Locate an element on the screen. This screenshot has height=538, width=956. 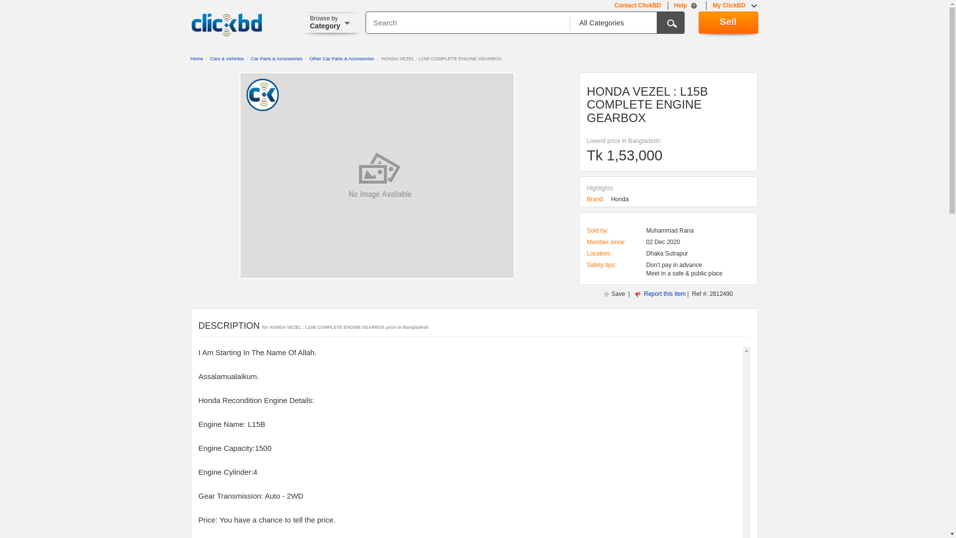
Contact ClickBD is located at coordinates (638, 6).